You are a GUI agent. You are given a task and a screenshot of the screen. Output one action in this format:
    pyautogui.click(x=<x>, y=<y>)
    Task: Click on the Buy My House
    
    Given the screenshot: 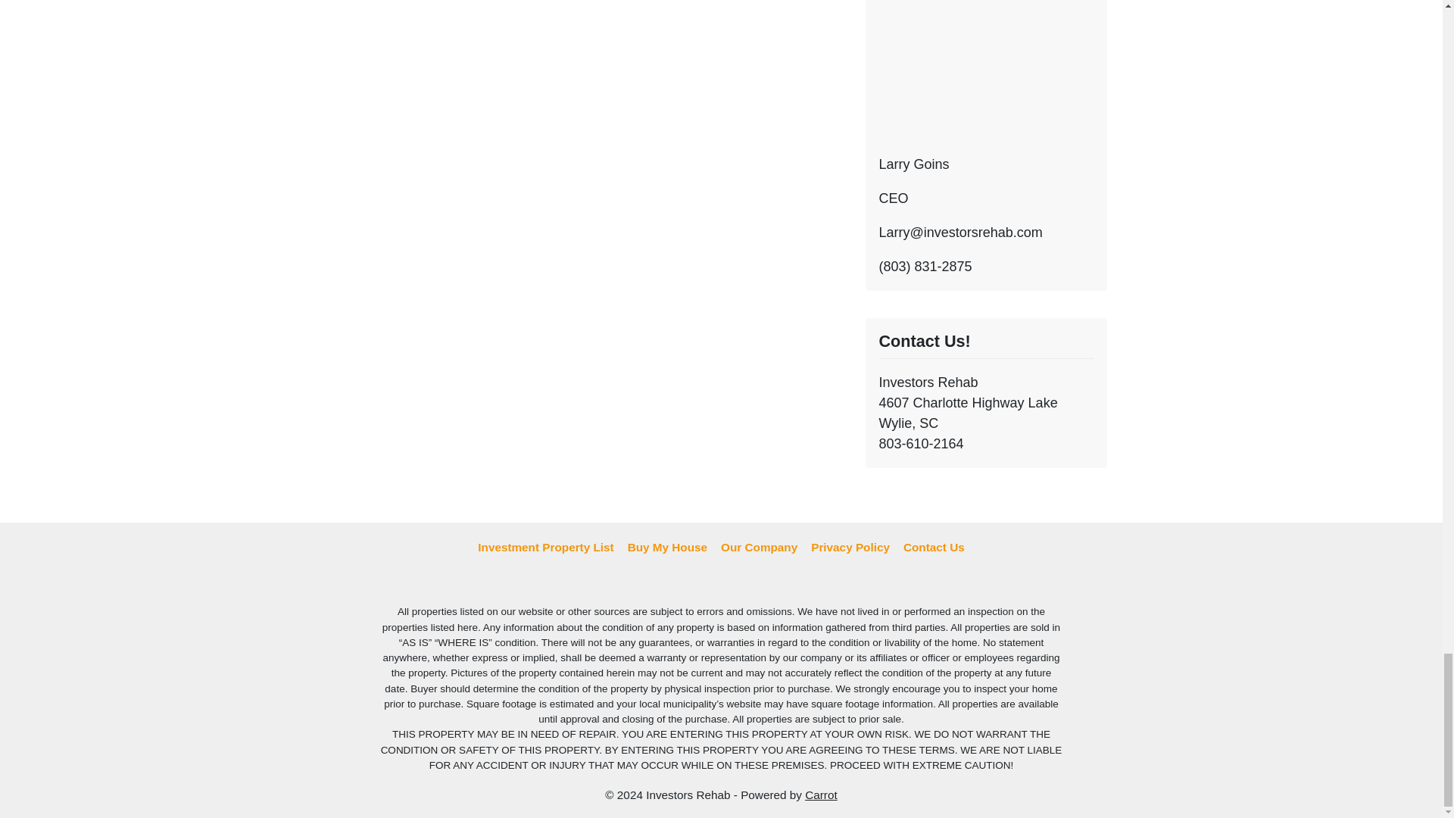 What is the action you would take?
    pyautogui.click(x=666, y=547)
    